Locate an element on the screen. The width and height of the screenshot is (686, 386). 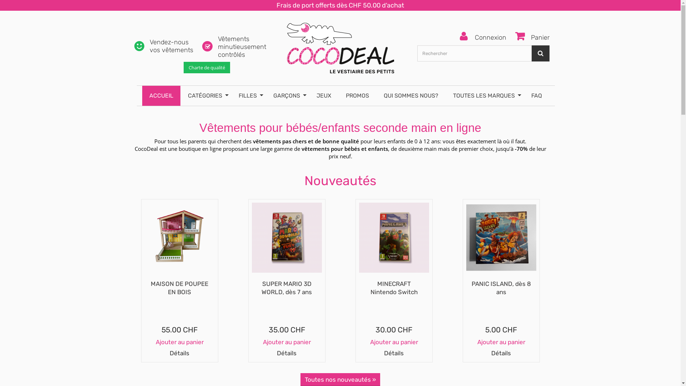
JEUX is located at coordinates (324, 96).